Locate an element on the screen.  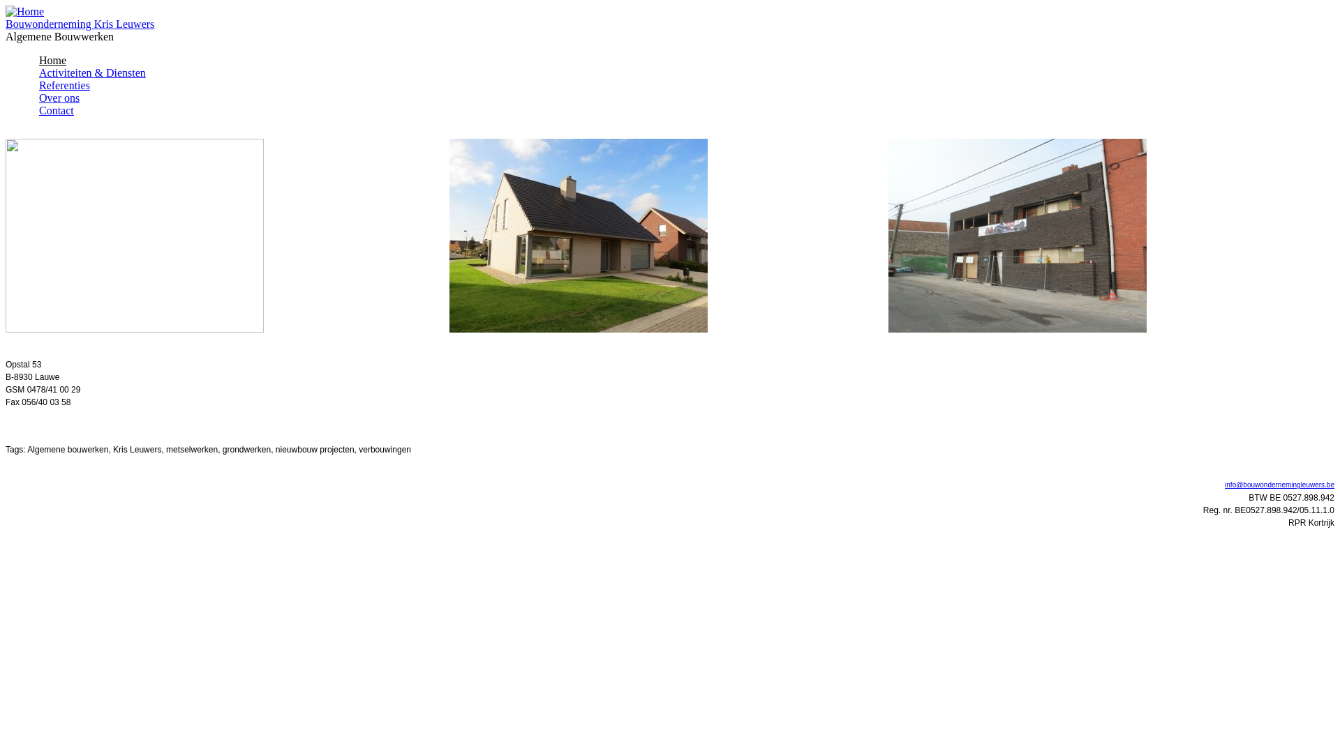
Over ons is located at coordinates (59, 98).